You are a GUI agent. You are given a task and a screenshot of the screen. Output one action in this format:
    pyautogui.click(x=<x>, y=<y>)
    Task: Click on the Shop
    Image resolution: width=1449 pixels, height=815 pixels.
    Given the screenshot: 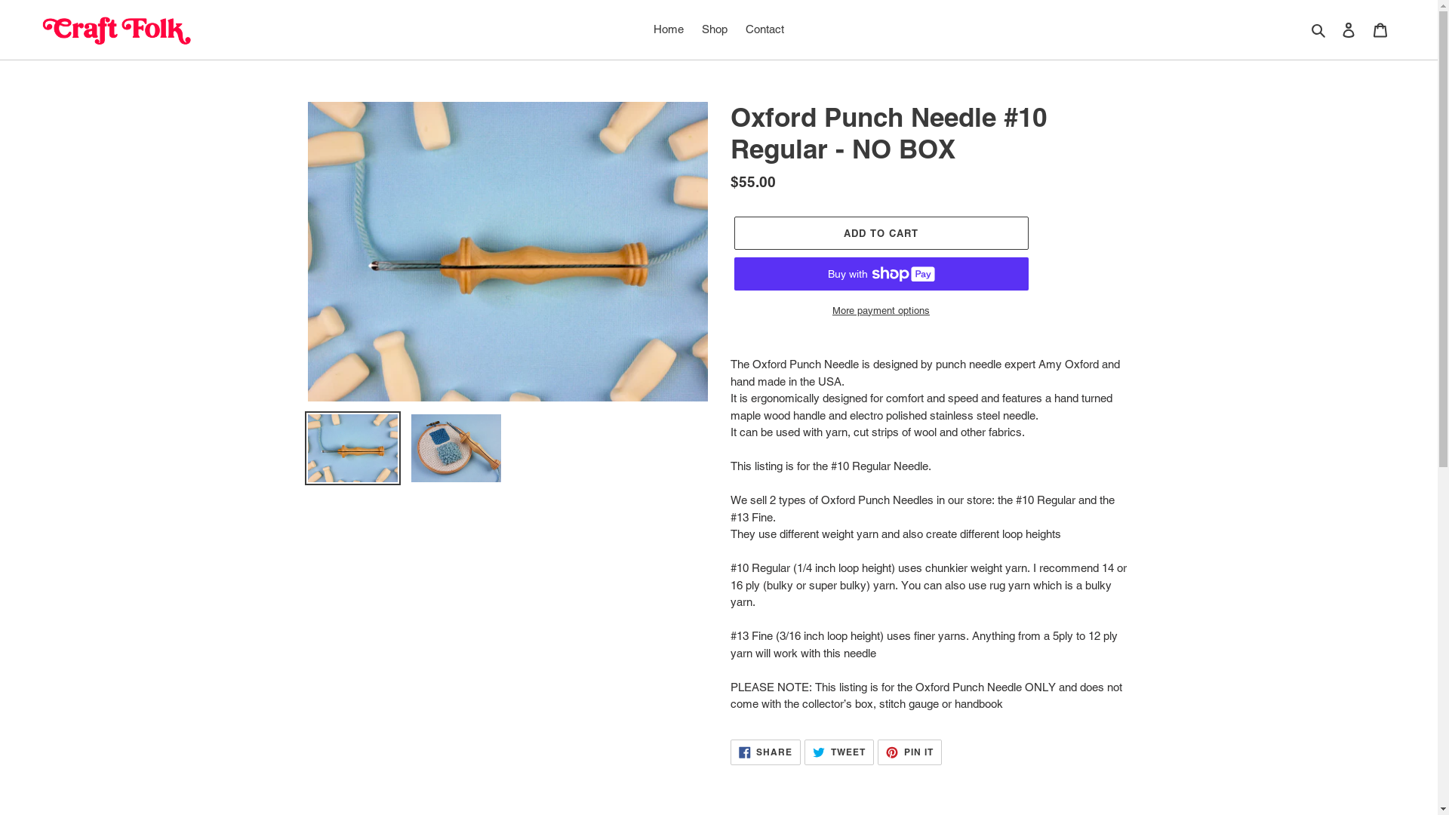 What is the action you would take?
    pyautogui.click(x=715, y=30)
    